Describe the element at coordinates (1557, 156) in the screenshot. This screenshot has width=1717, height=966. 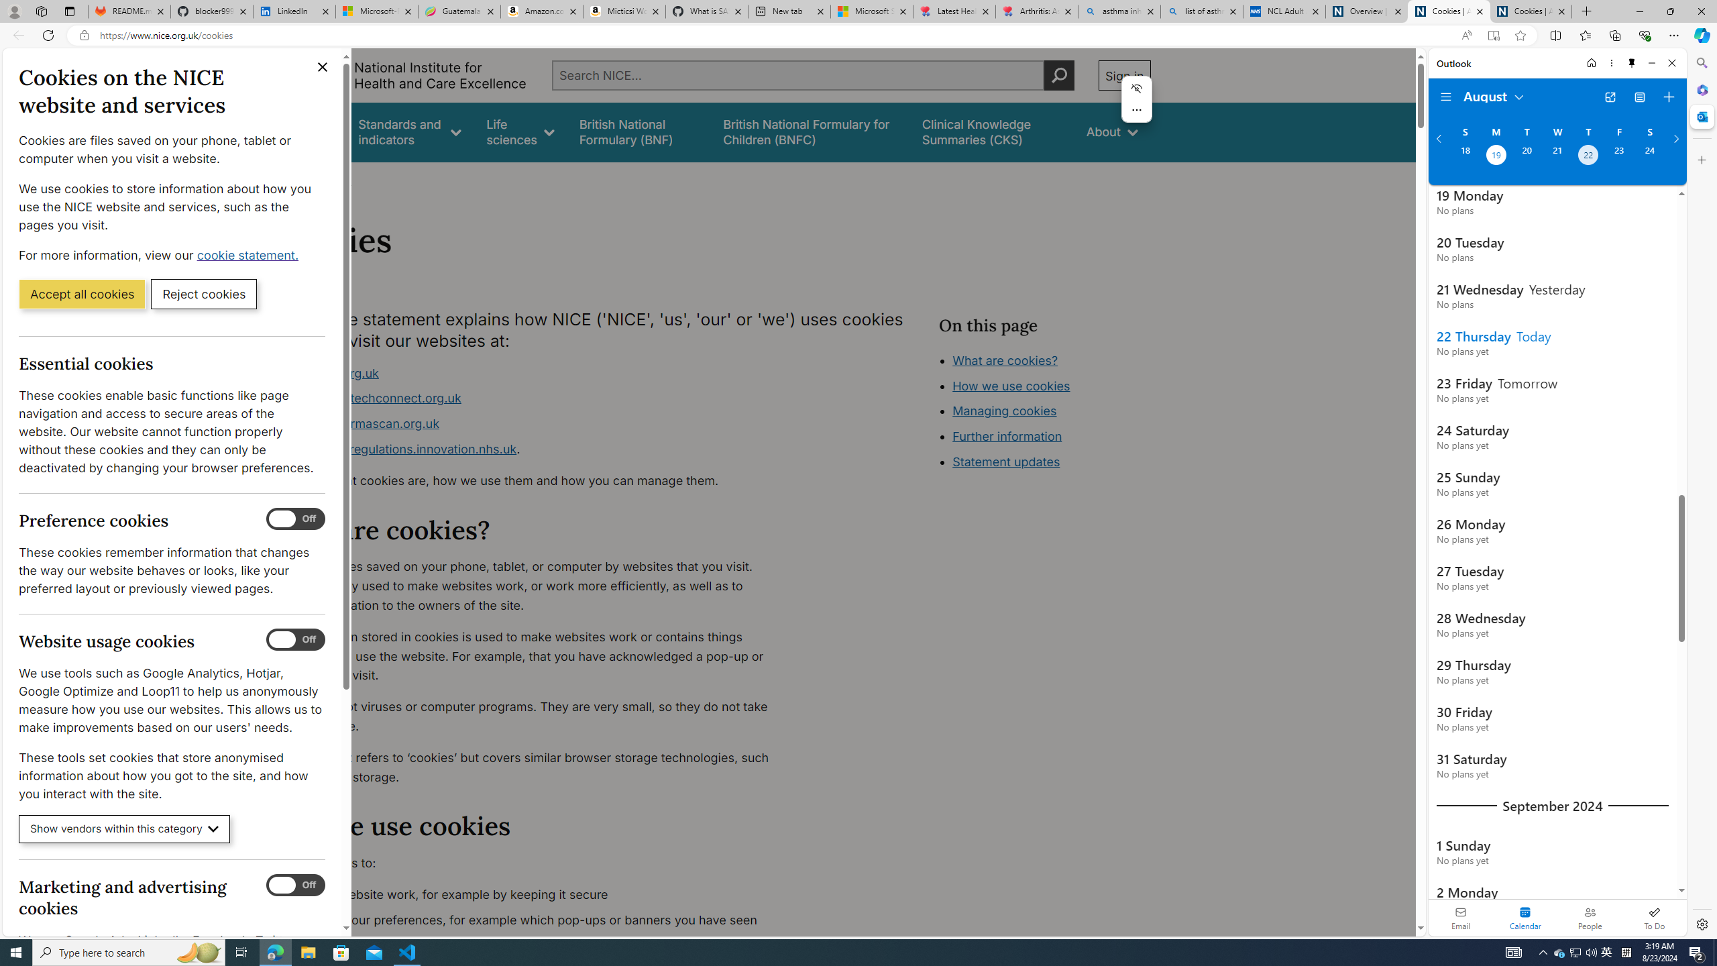
I see `Wednesday, August 21, 2024. ` at that location.